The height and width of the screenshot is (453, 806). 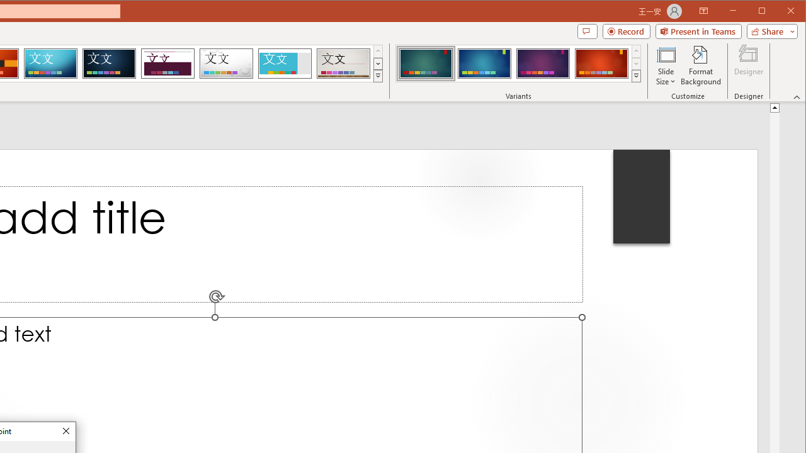 What do you see at coordinates (426, 63) in the screenshot?
I see `Ion Variant 1` at bounding box center [426, 63].